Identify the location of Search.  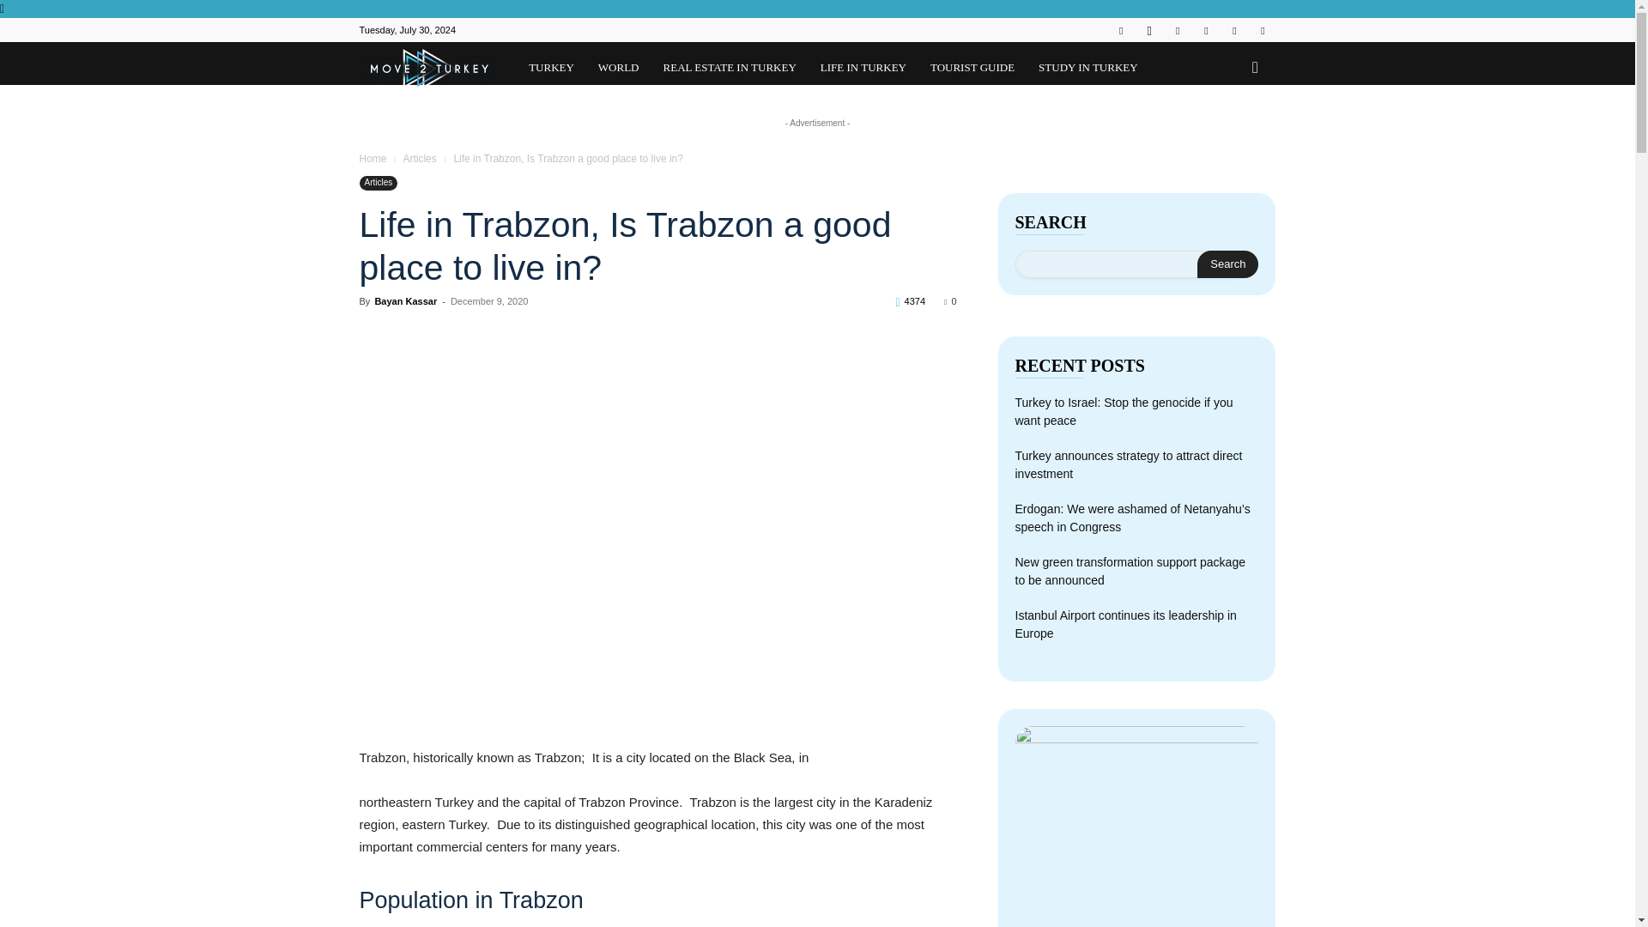
(1227, 264).